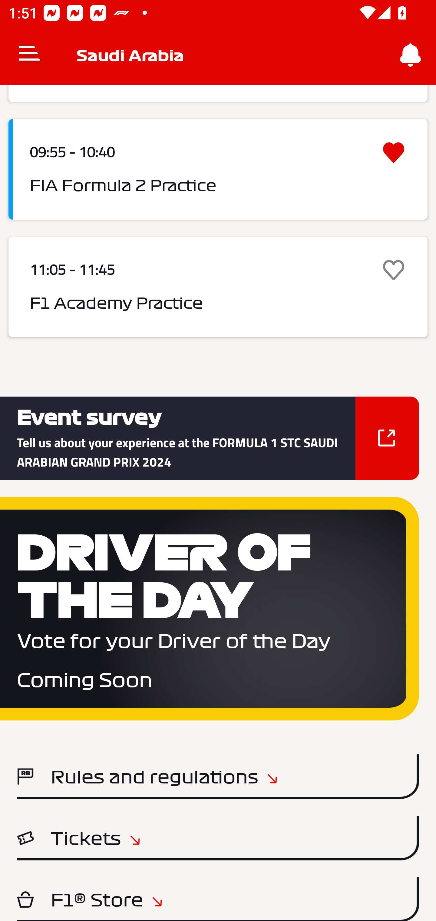 This screenshot has height=921, width=436. What do you see at coordinates (30, 55) in the screenshot?
I see `Navigate up` at bounding box center [30, 55].